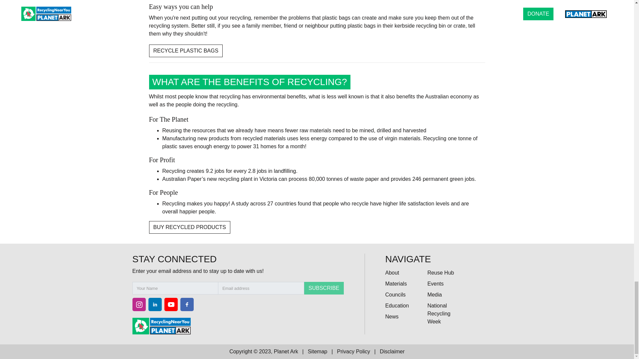  Describe the element at coordinates (439, 314) in the screenshot. I see `National Recycling Week` at that location.